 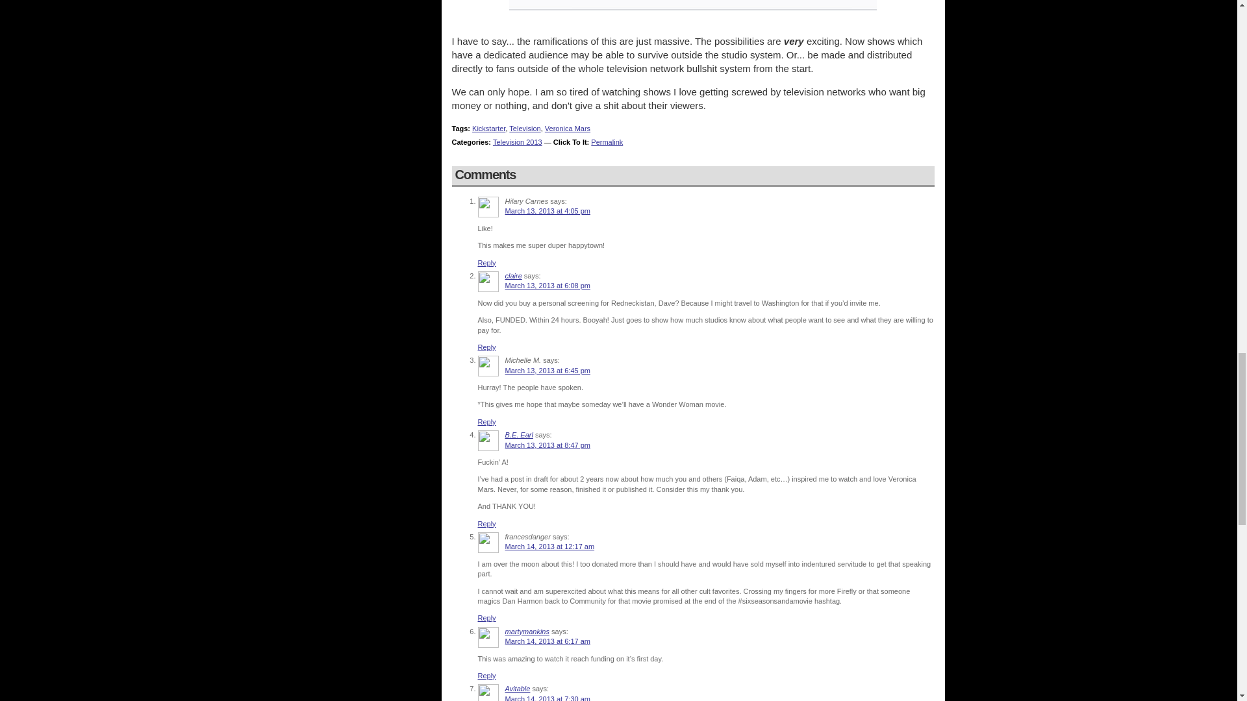 I want to click on March 13, 2013 at 6:45 pm, so click(x=547, y=370).